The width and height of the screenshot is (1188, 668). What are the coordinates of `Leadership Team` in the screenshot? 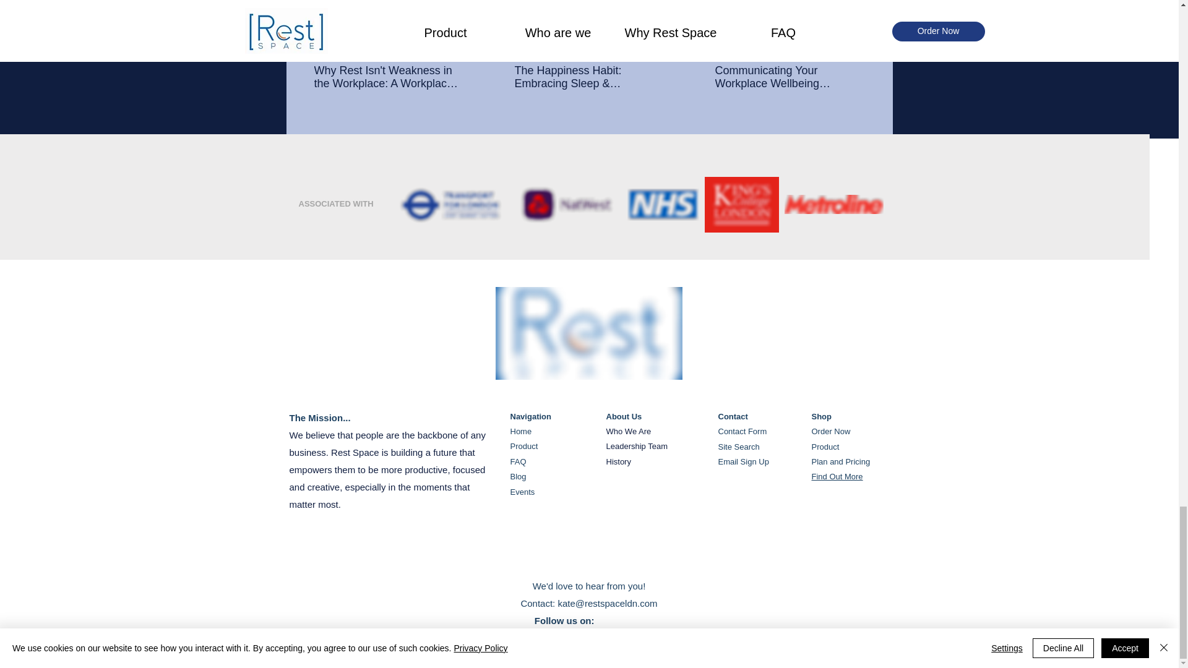 It's located at (637, 446).